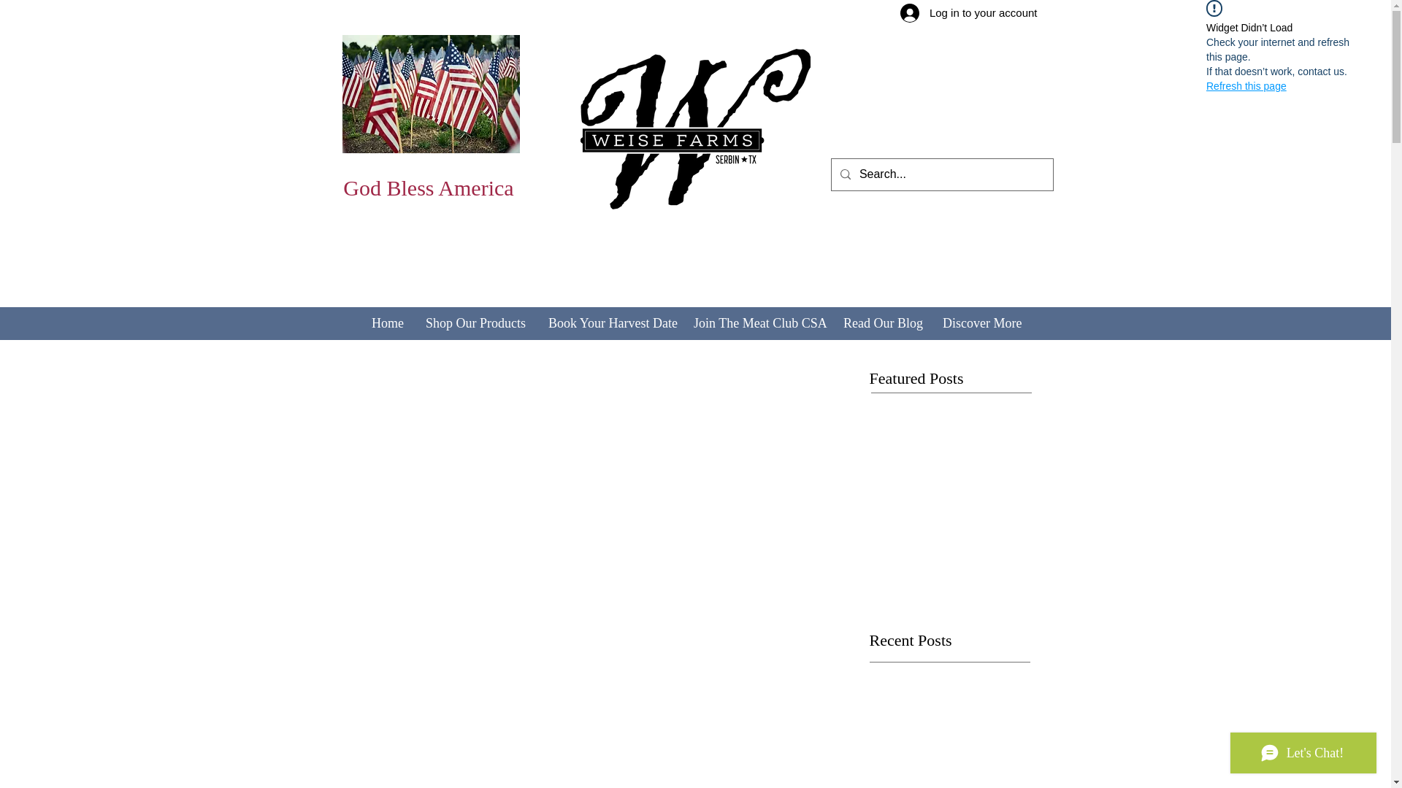 Image resolution: width=1402 pixels, height=788 pixels. I want to click on Home, so click(387, 323).